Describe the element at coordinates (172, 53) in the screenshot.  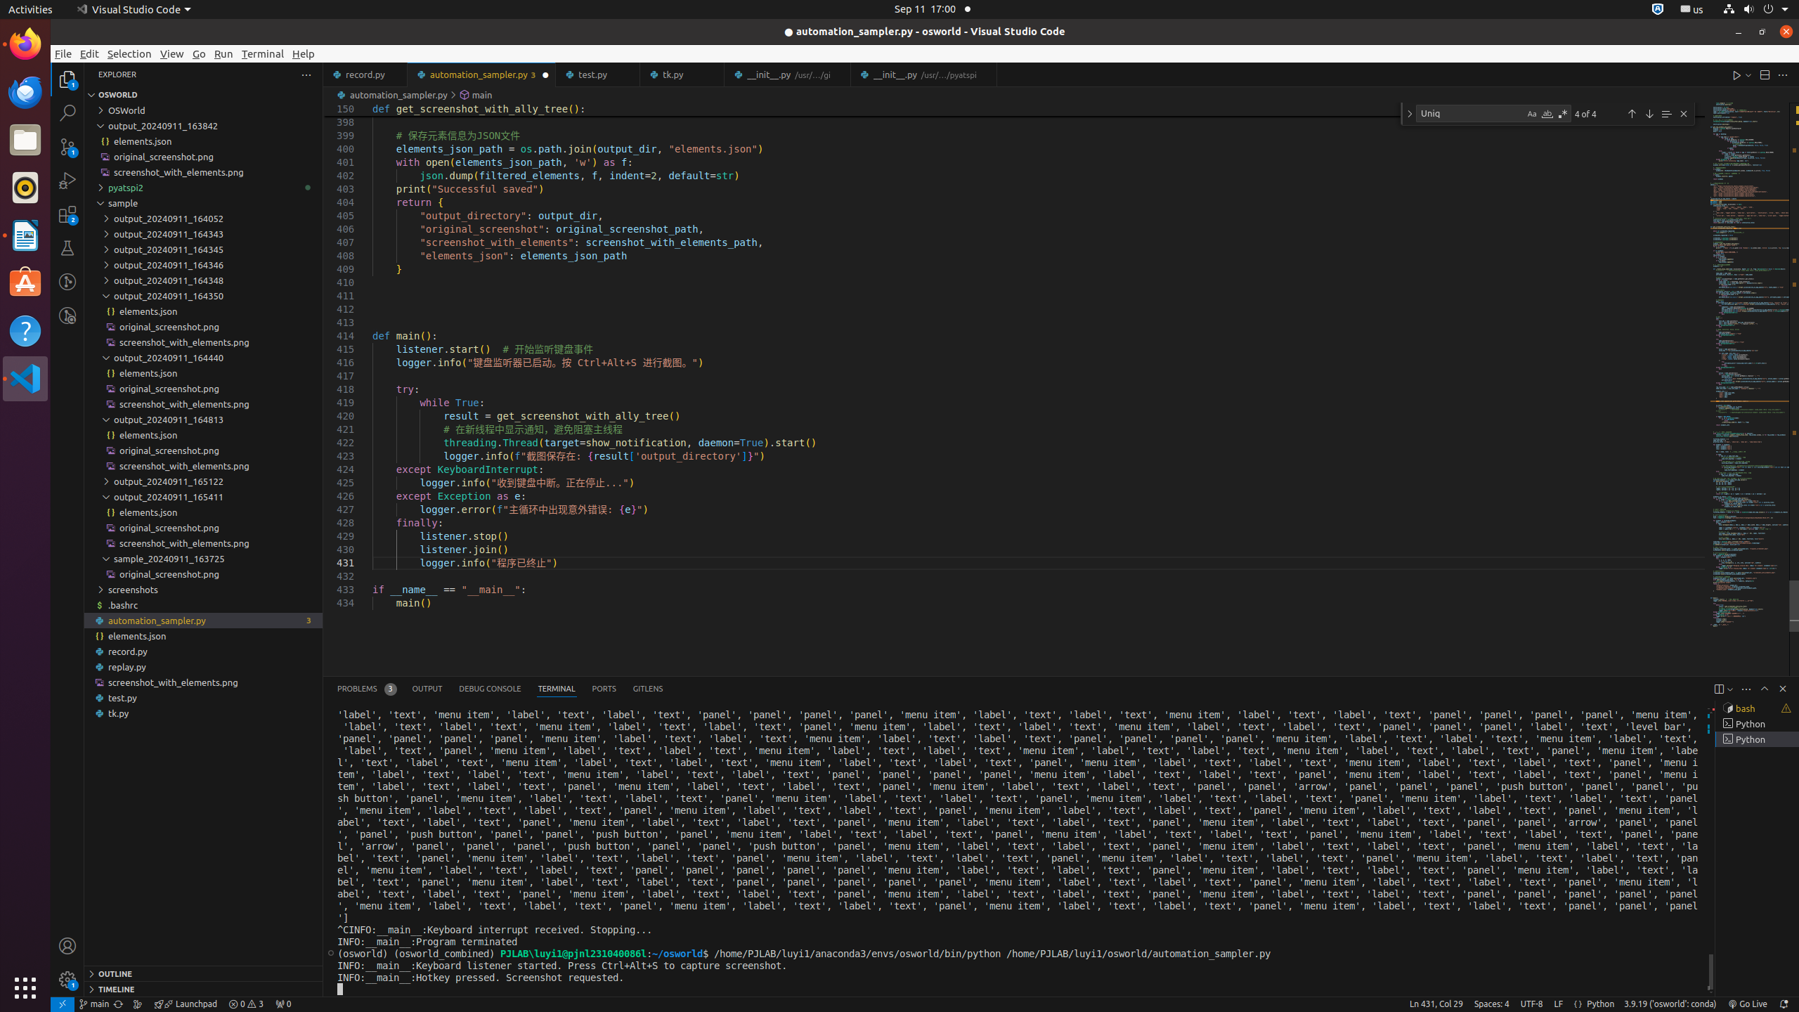
I see `View` at that location.